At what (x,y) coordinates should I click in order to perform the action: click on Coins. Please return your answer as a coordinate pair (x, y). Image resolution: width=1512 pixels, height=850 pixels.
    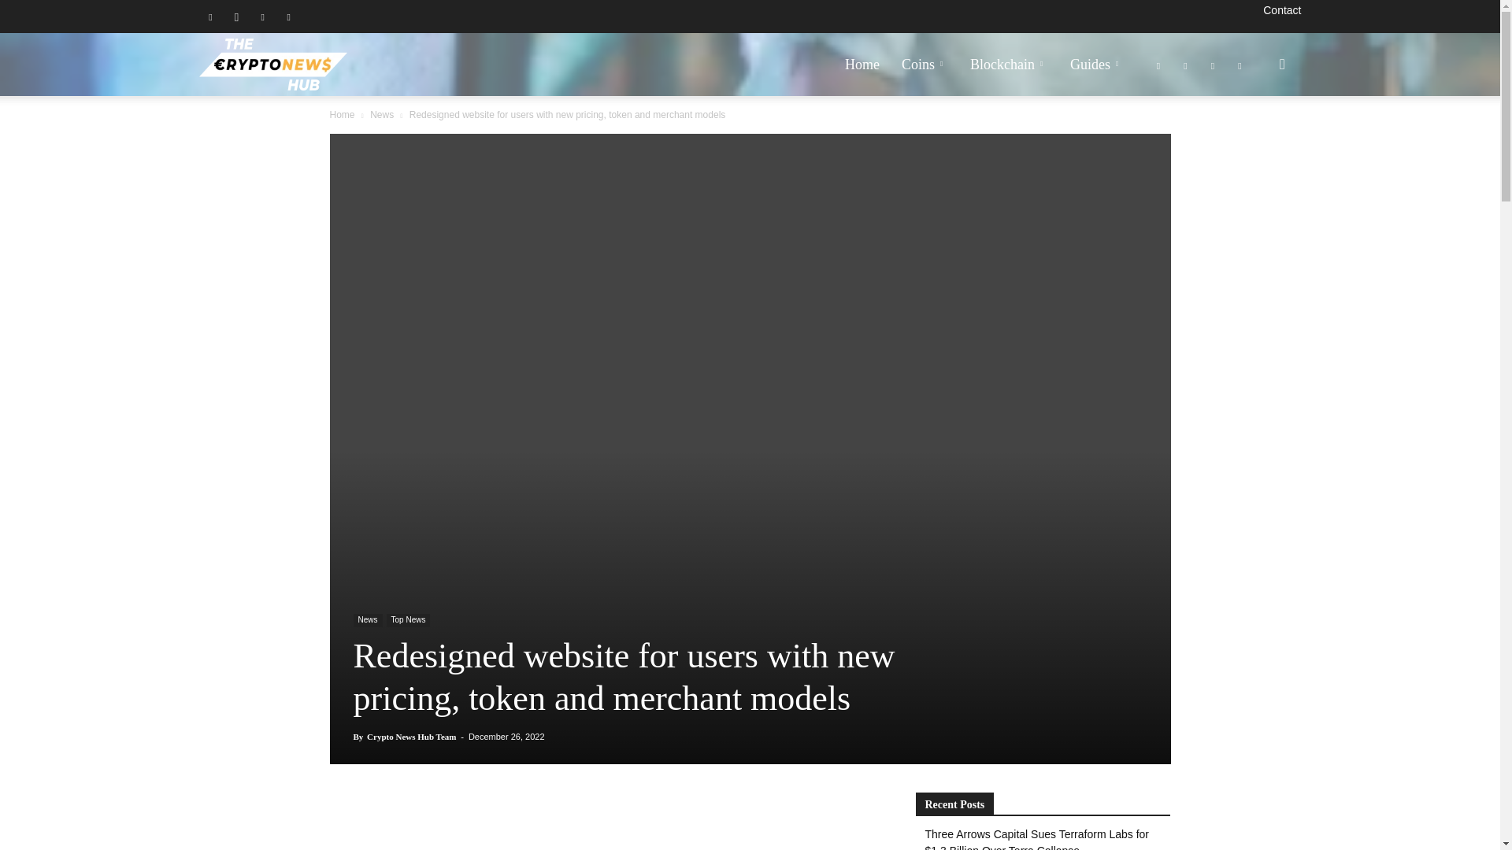
    Looking at the image, I should click on (925, 65).